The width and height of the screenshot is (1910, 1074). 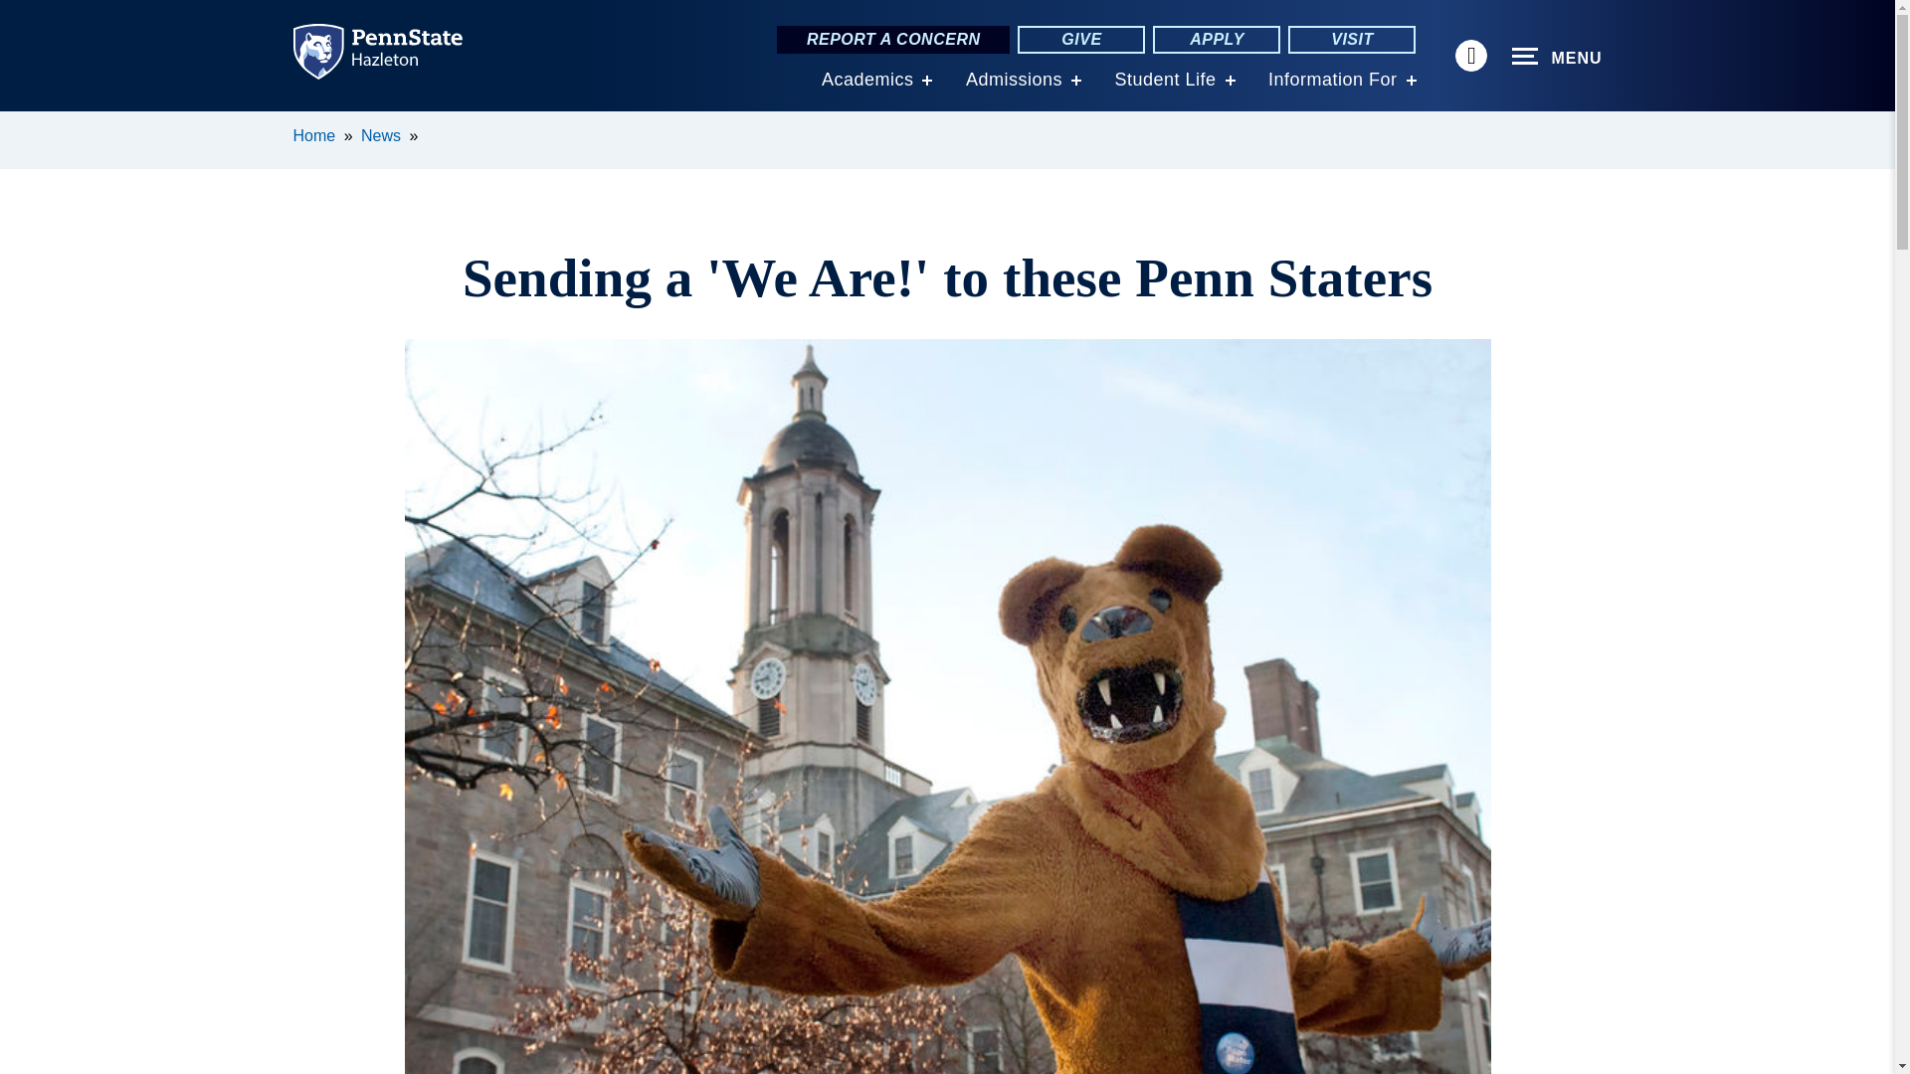 I want to click on Student Life, so click(x=1164, y=80).